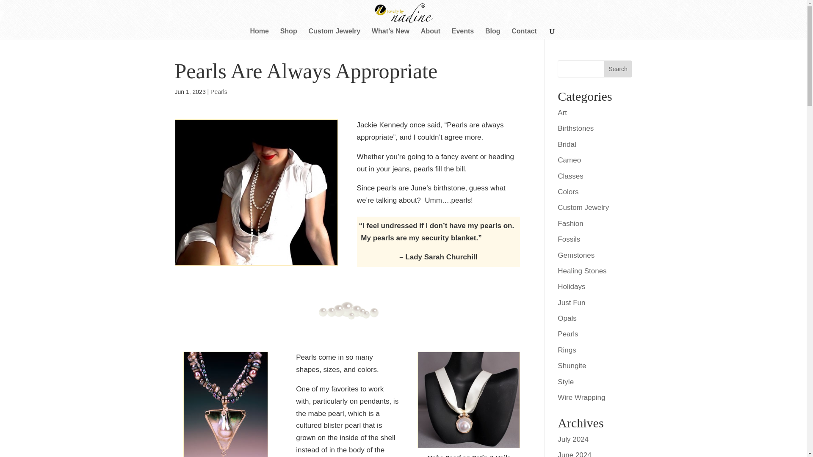 This screenshot has width=813, height=457. What do you see at coordinates (431, 33) in the screenshot?
I see `About` at bounding box center [431, 33].